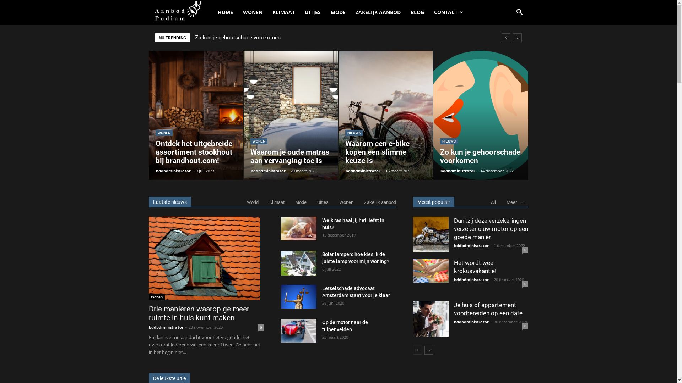 This screenshot has width=682, height=383. I want to click on WONEN, so click(164, 133).